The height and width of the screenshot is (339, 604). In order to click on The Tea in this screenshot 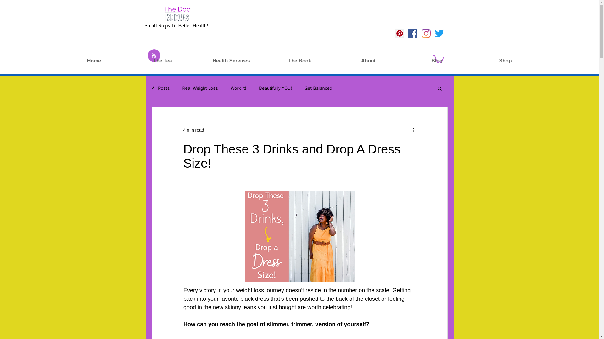, I will do `click(162, 61)`.